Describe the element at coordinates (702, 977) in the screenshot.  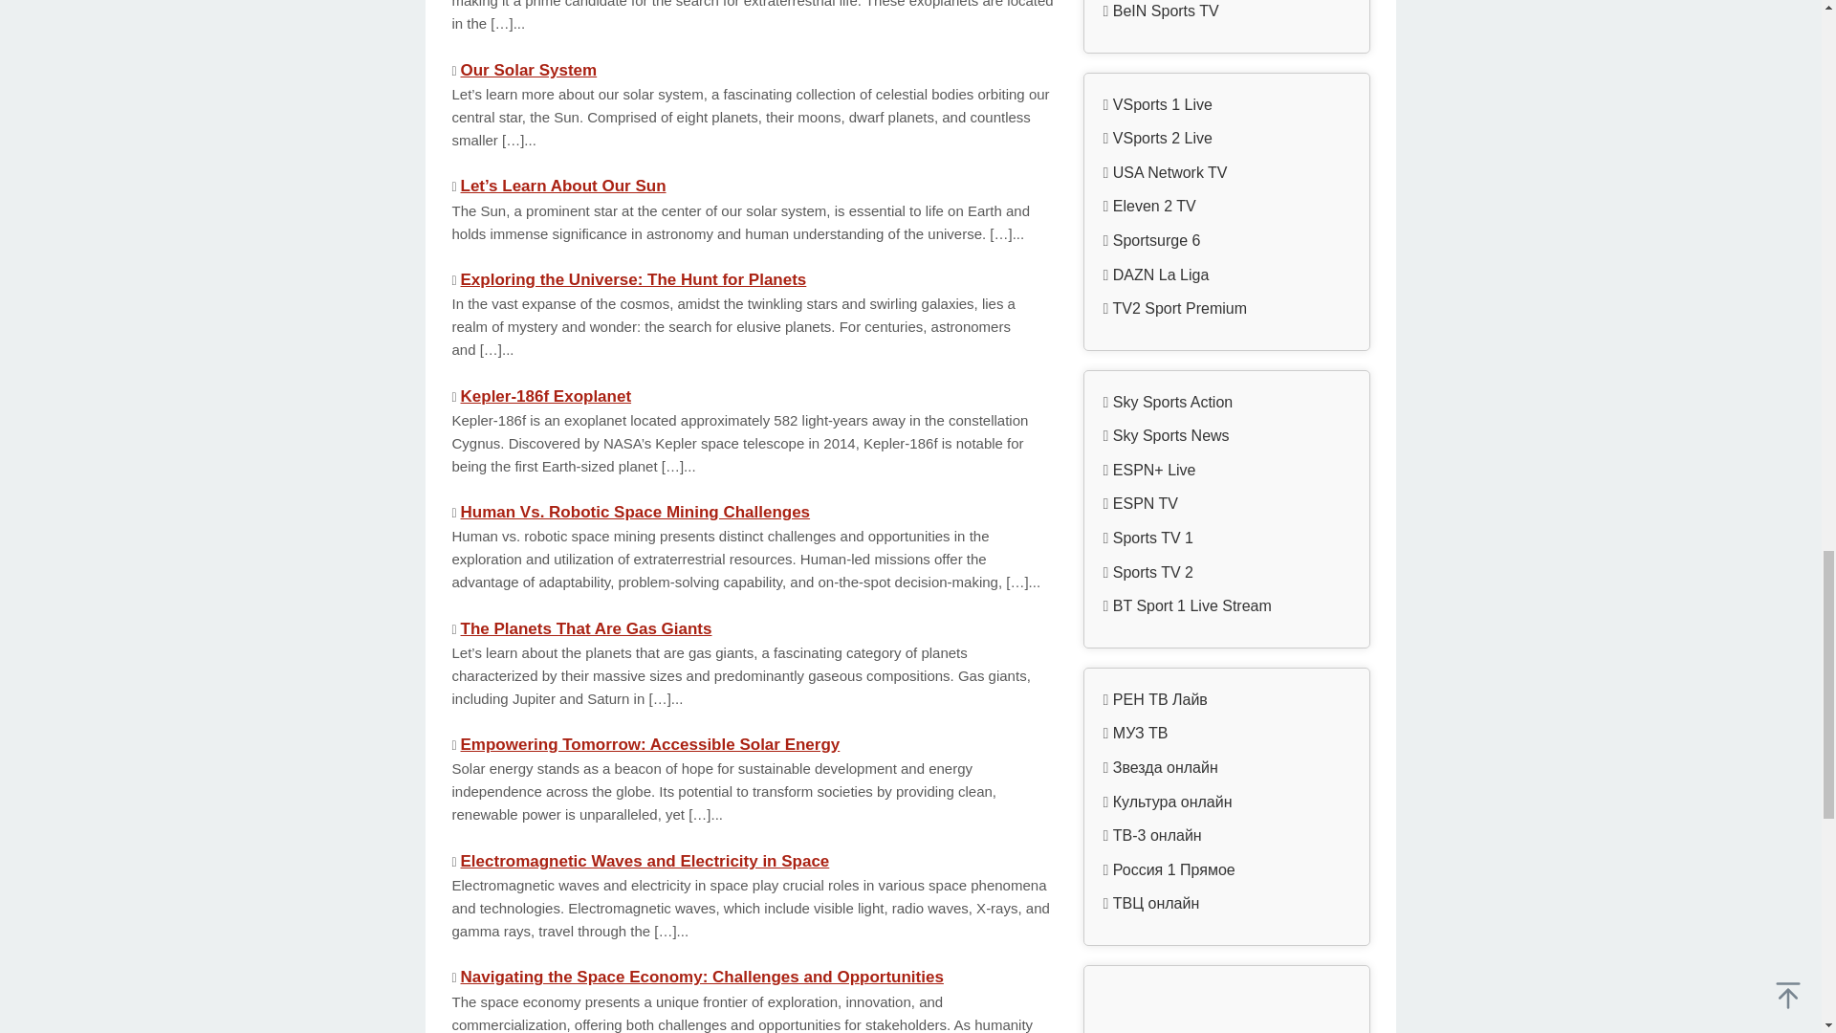
I see `Navigating the Space Economy: Challenges and Opportunities` at that location.